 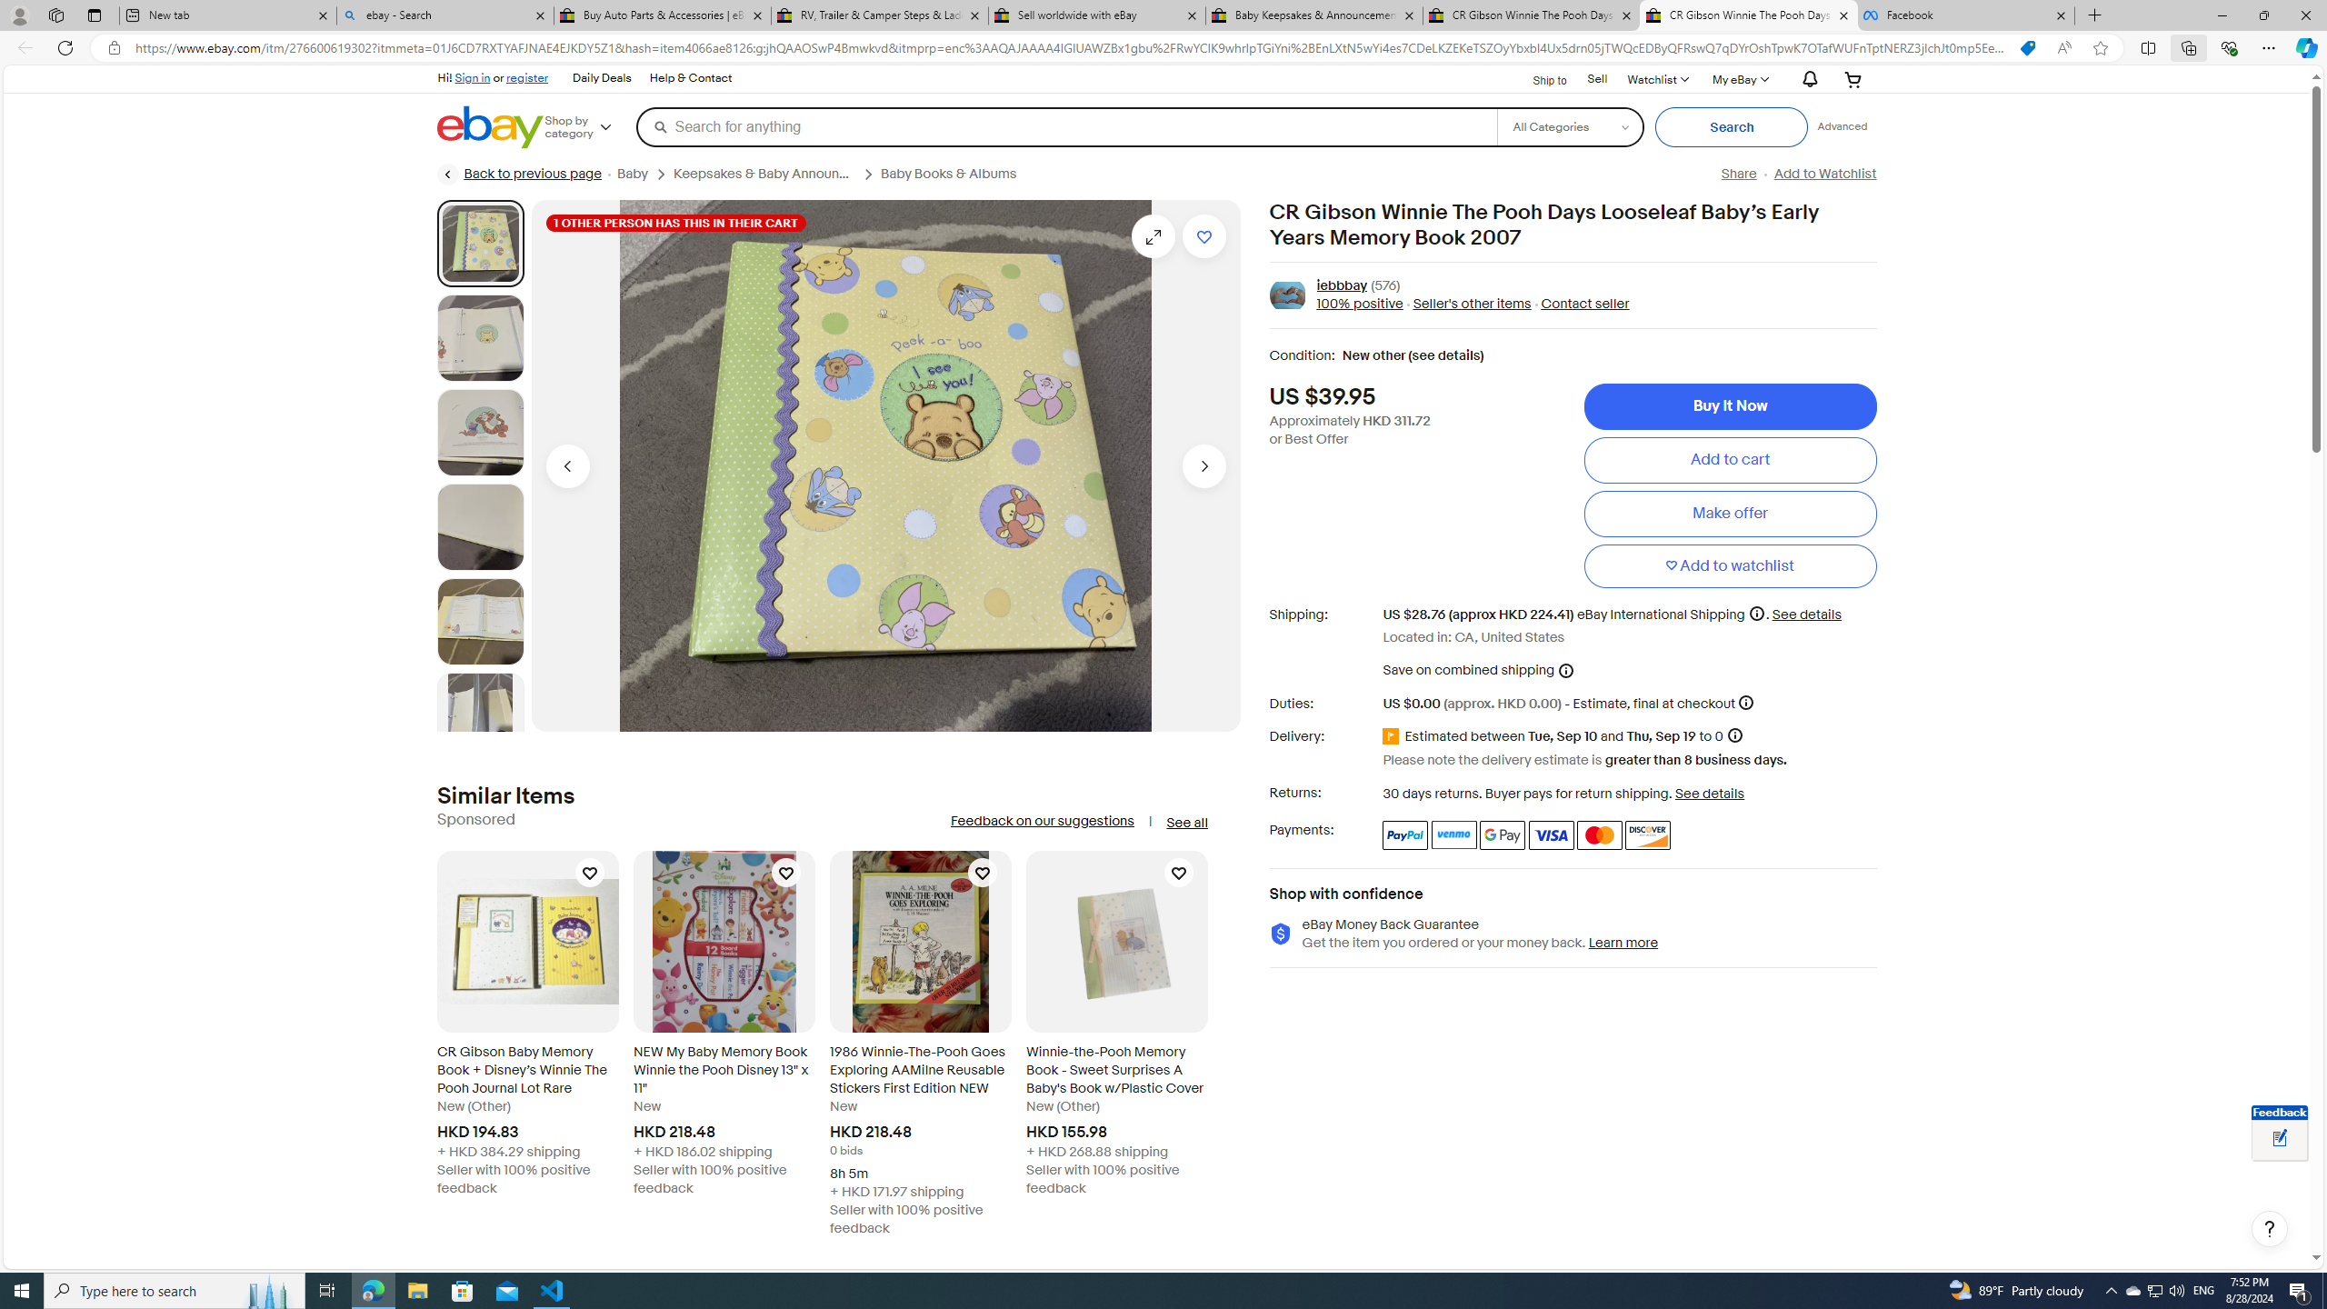 What do you see at coordinates (663, 15) in the screenshot?
I see `Buy Auto Parts & Accessories | eBay` at bounding box center [663, 15].